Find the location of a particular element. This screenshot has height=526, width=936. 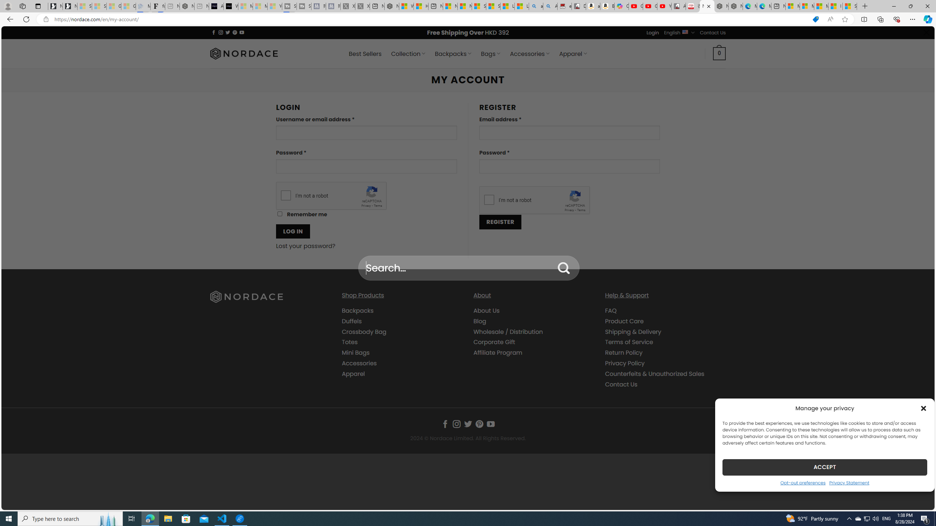

X - Sleeping is located at coordinates (362, 6).